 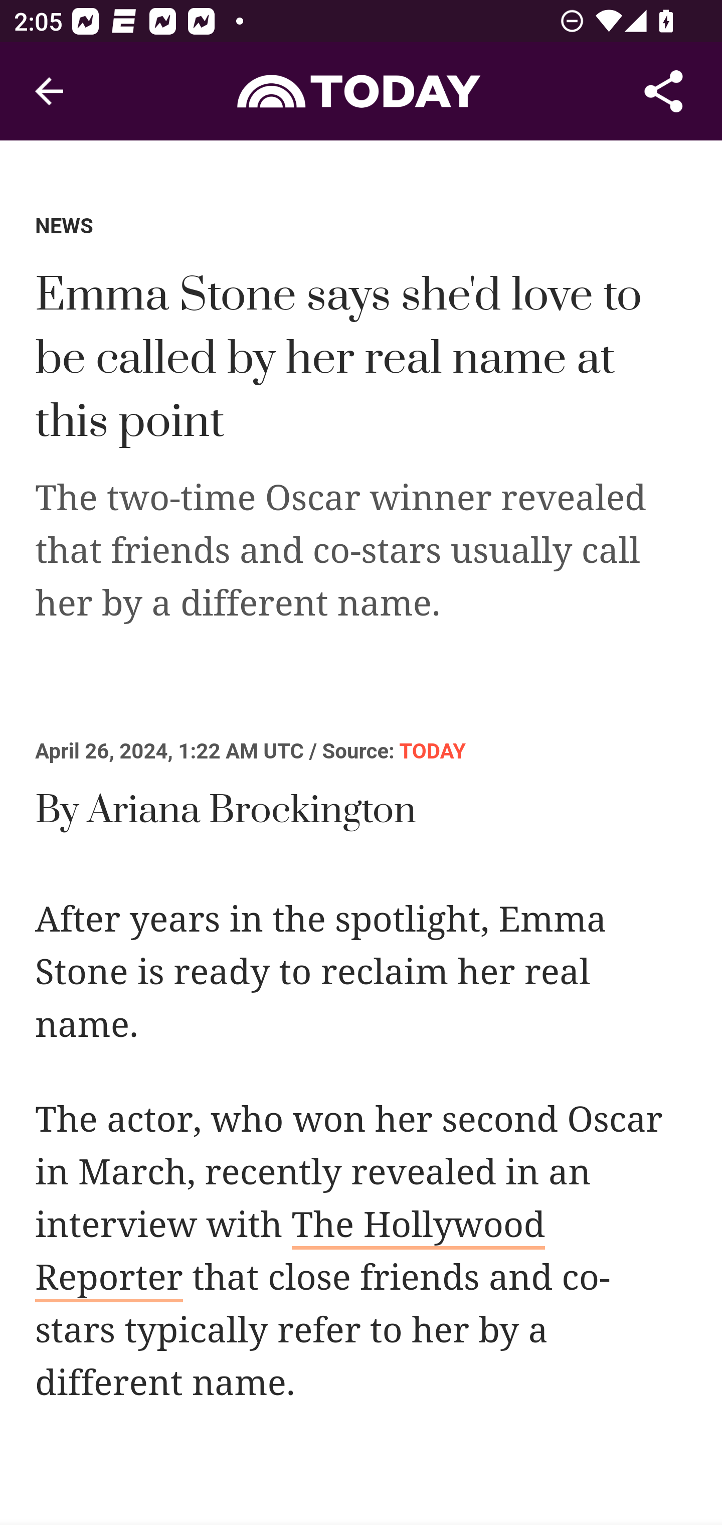 What do you see at coordinates (664, 91) in the screenshot?
I see `Share Article, button` at bounding box center [664, 91].